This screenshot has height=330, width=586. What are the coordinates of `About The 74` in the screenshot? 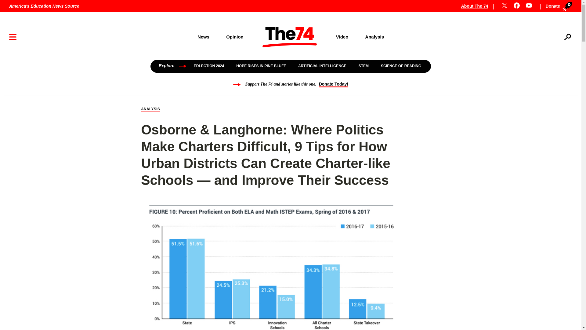 It's located at (478, 6).